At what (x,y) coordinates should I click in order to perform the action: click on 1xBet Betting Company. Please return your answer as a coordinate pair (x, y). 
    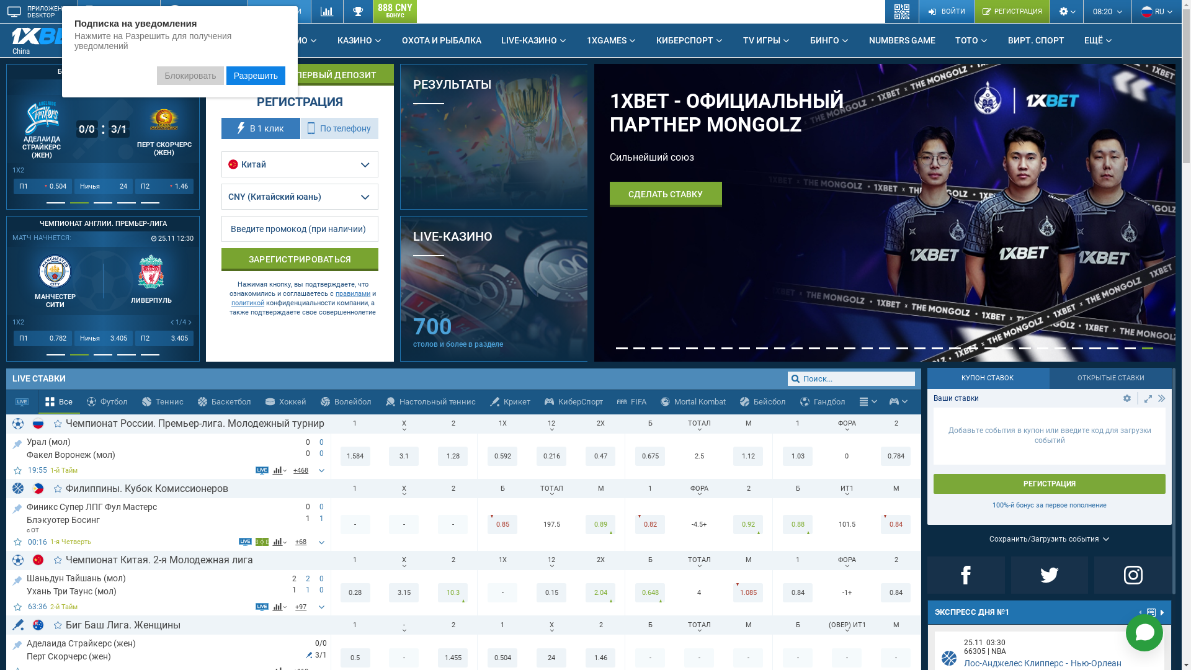
    Looking at the image, I should click on (50, 36).